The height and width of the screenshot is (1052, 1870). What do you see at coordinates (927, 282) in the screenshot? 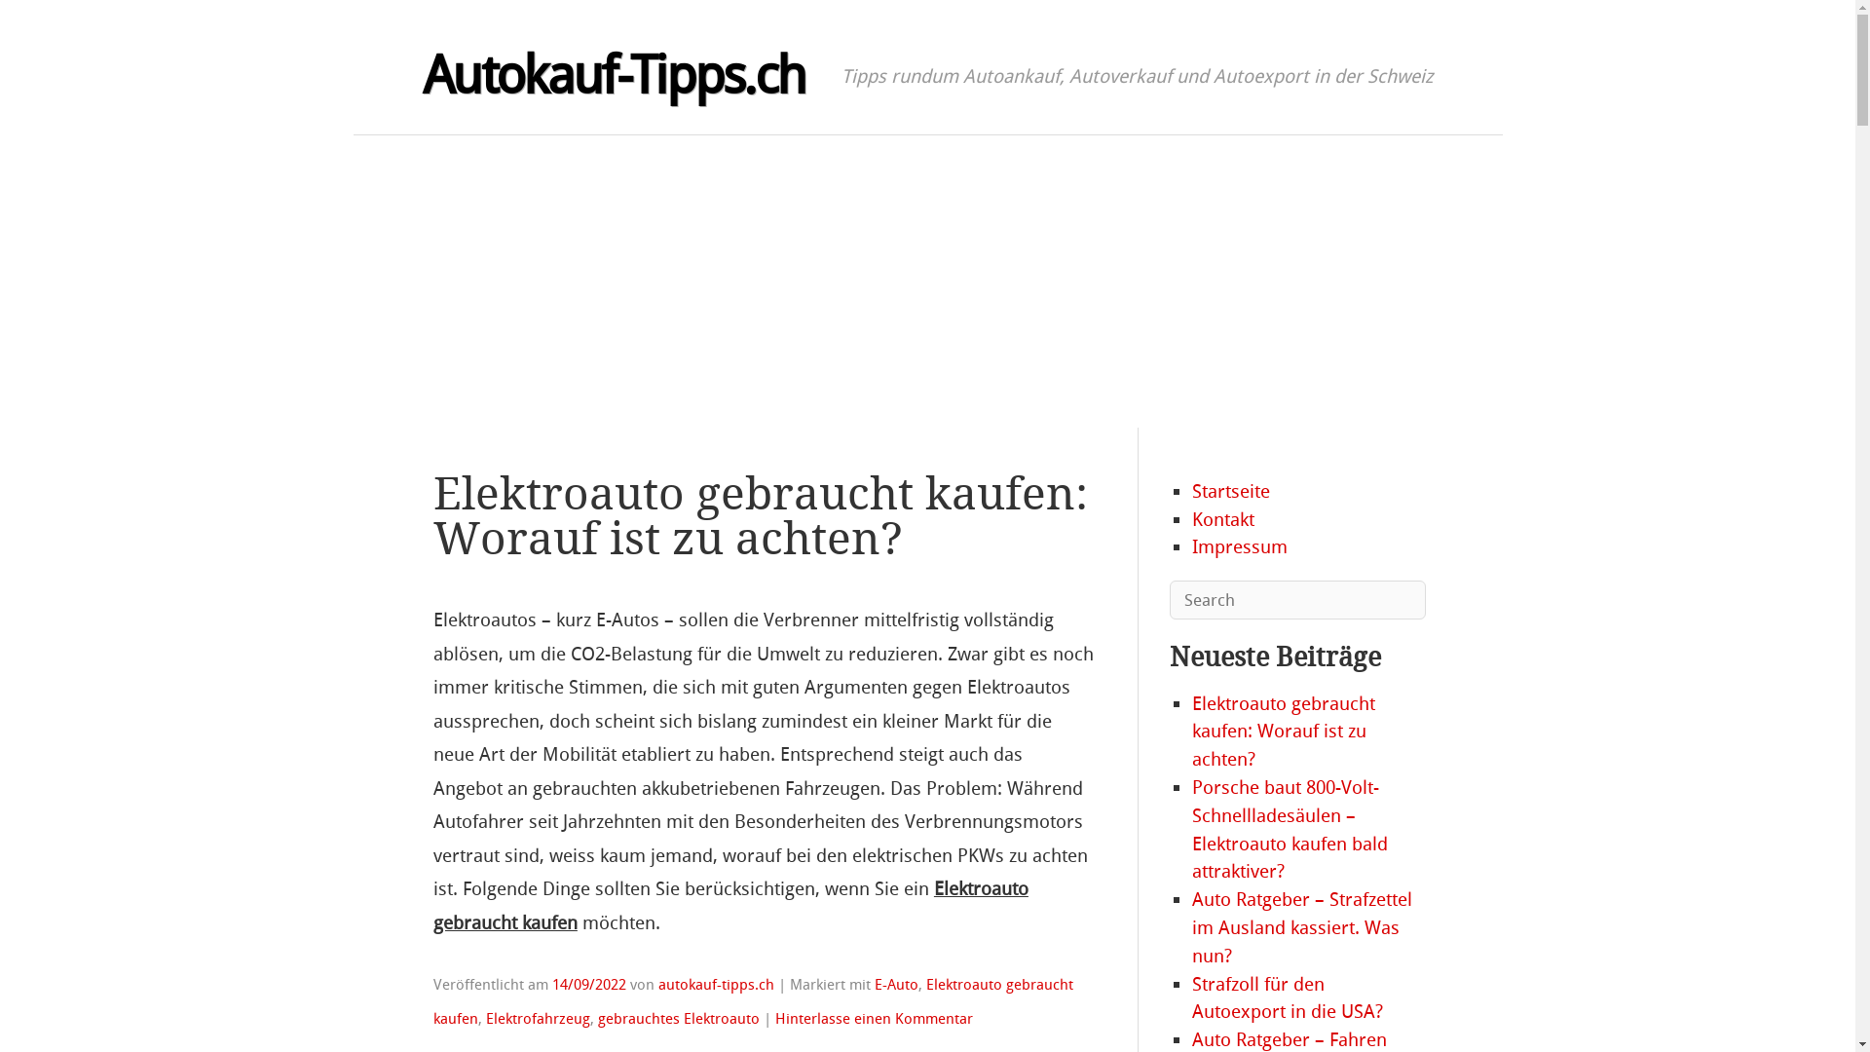
I see `Advertisement` at bounding box center [927, 282].